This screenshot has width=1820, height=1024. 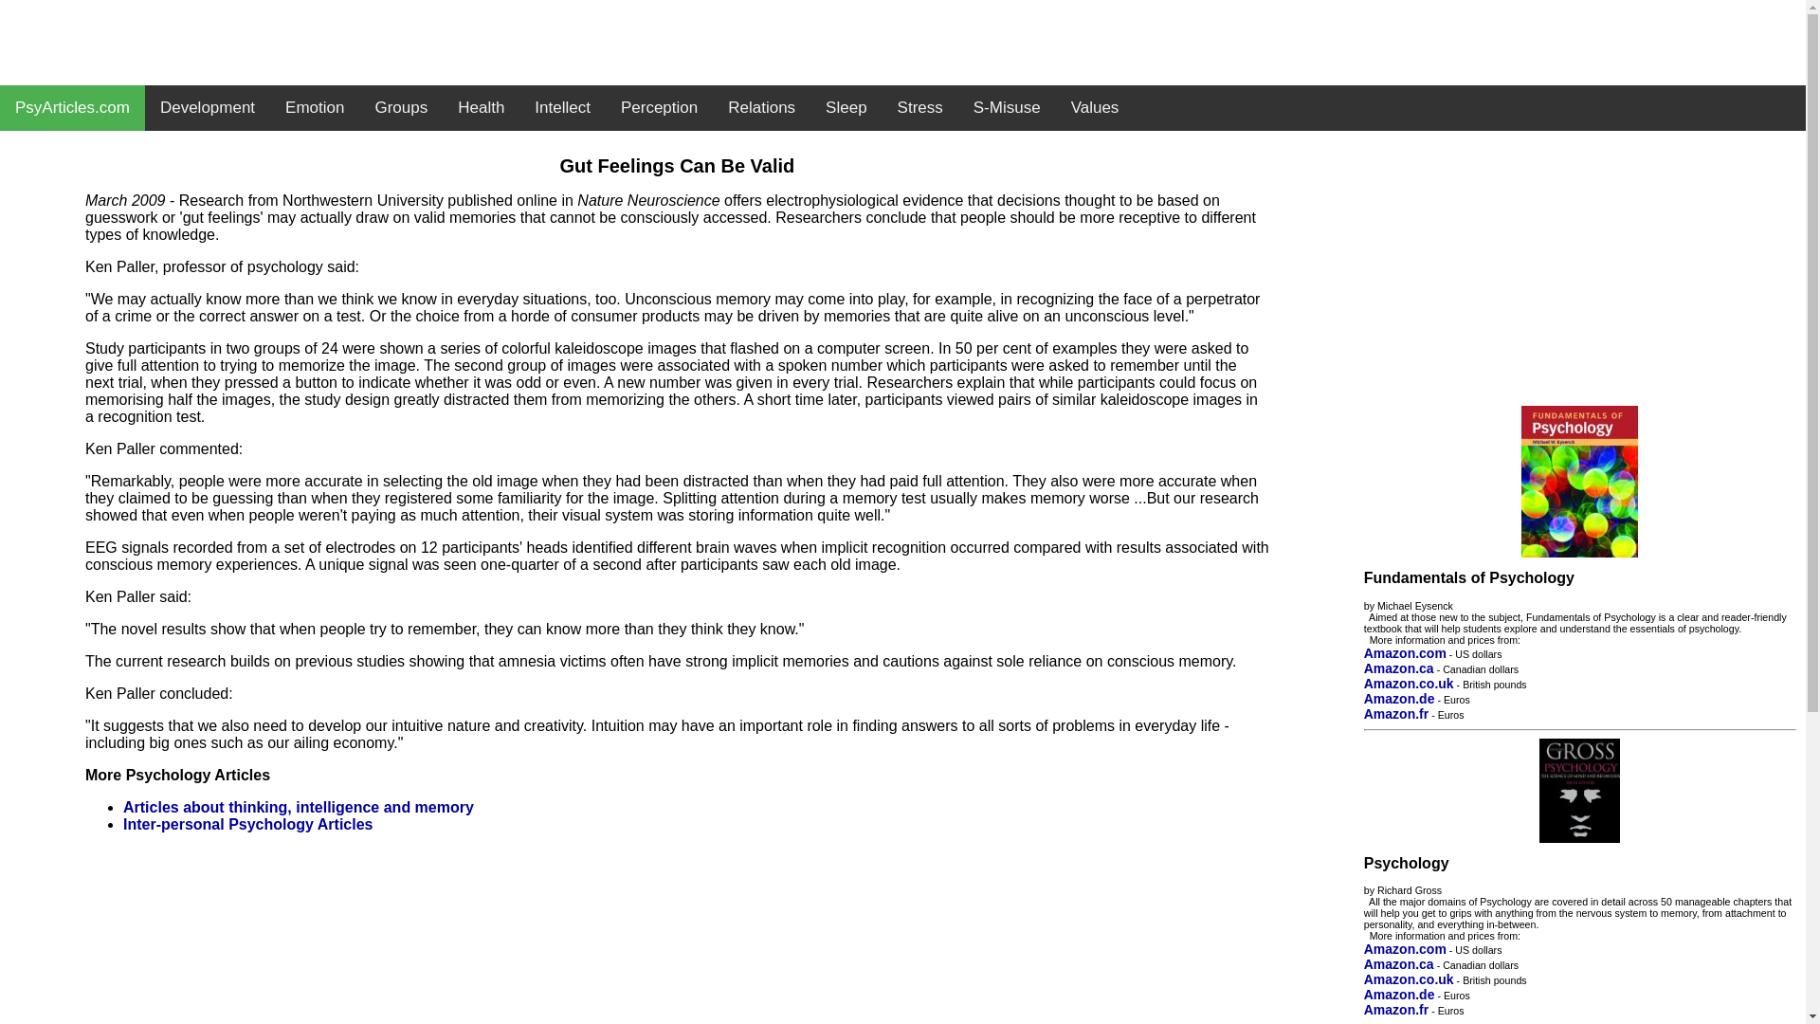 What do you see at coordinates (1094, 108) in the screenshot?
I see `Values` at bounding box center [1094, 108].